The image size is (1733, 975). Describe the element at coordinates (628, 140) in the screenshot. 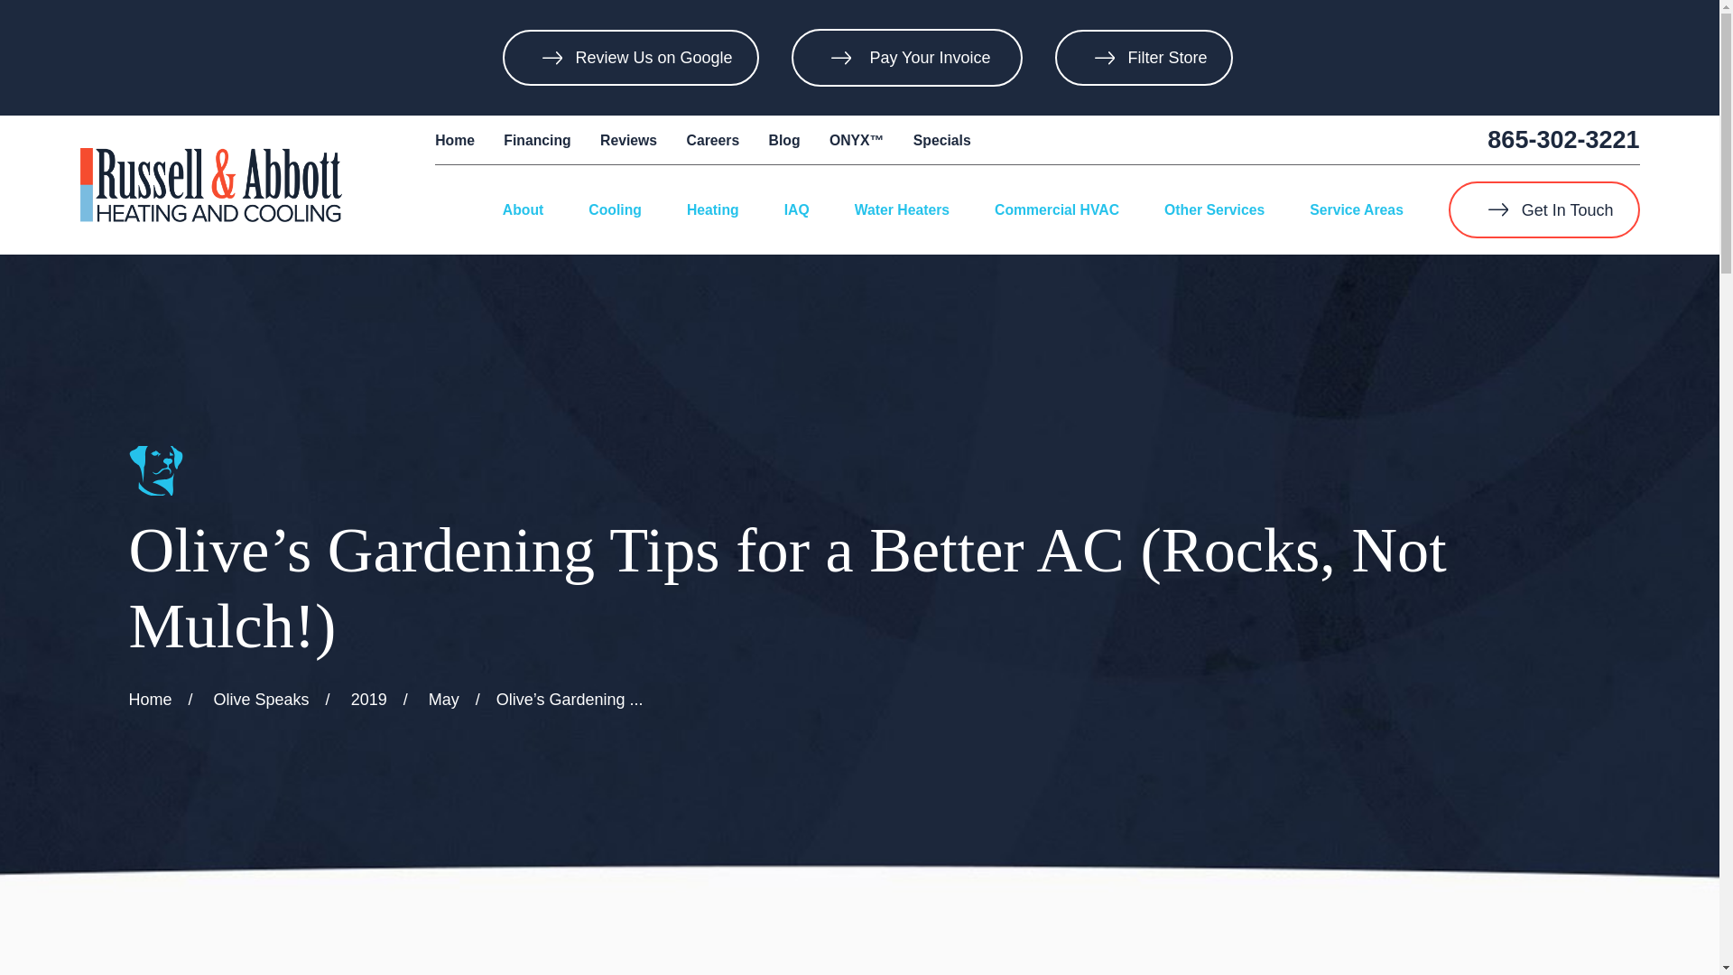

I see `Reviews` at that location.